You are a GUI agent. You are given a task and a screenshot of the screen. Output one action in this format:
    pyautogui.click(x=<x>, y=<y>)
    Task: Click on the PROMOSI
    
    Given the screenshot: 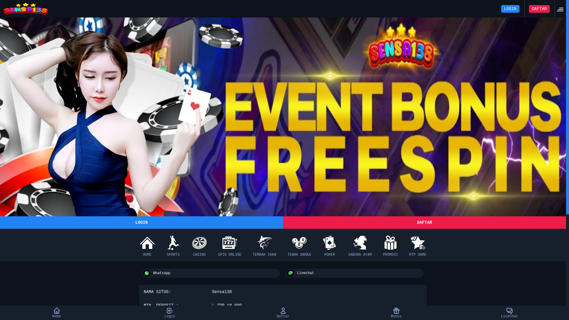 What is the action you would take?
    pyautogui.click(x=390, y=245)
    